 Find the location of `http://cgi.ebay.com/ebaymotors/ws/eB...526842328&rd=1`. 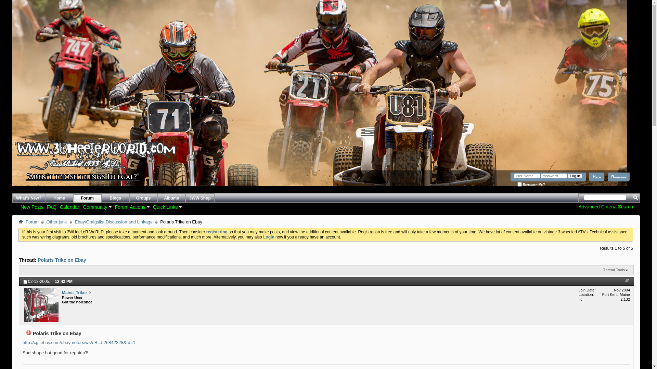

http://cgi.ebay.com/ebaymotors/ws/eB...526842328&rd=1 is located at coordinates (79, 342).